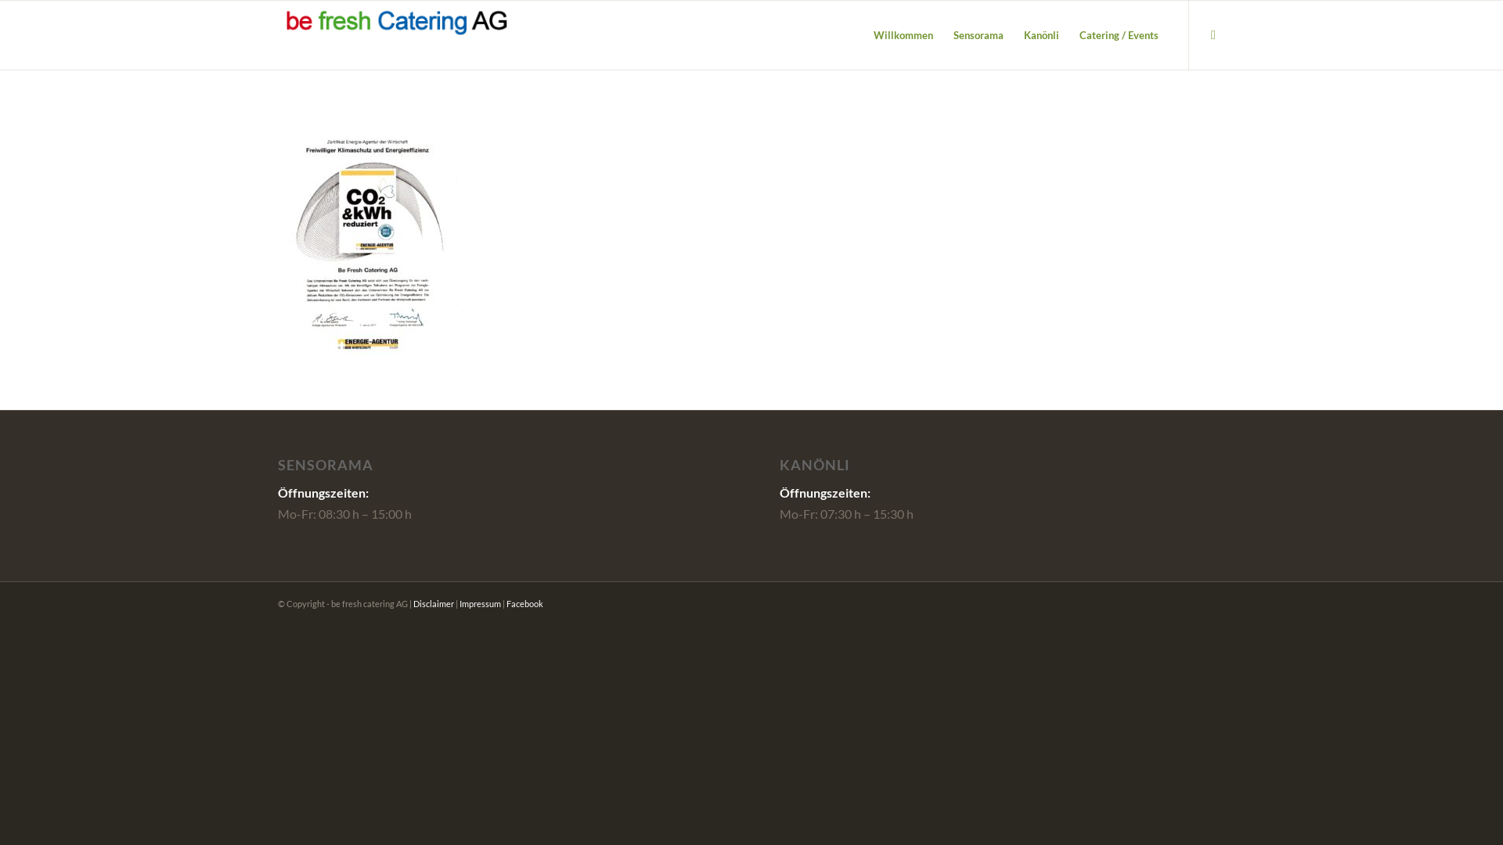 The image size is (1503, 845). What do you see at coordinates (524, 604) in the screenshot?
I see `Facebook` at bounding box center [524, 604].